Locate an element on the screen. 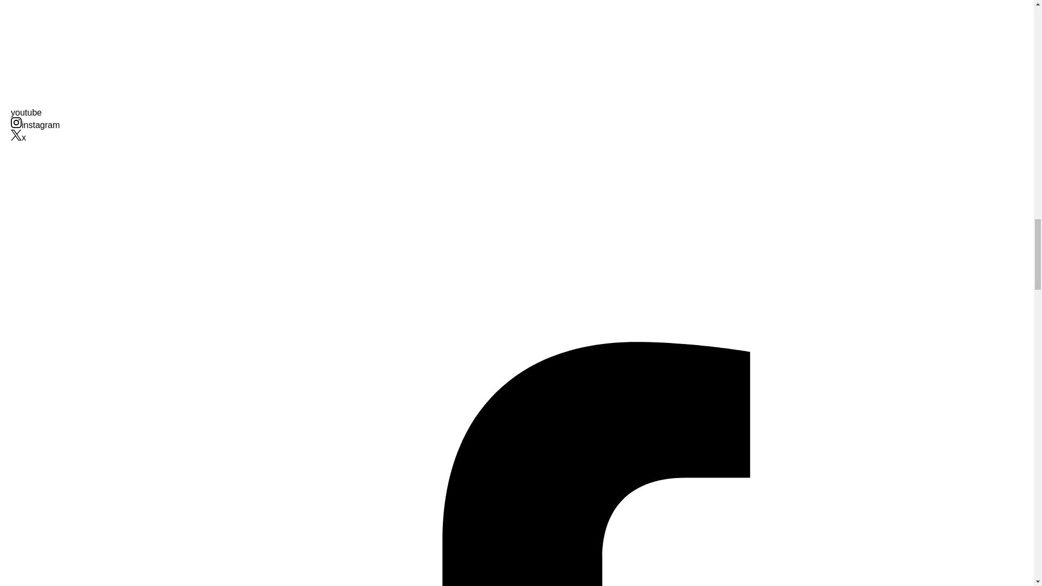  Instagram Navigation Iconinstagram is located at coordinates (35, 125).